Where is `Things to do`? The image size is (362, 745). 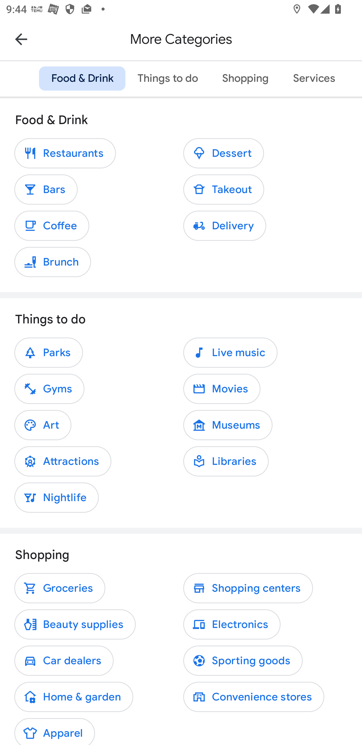 Things to do is located at coordinates (168, 79).